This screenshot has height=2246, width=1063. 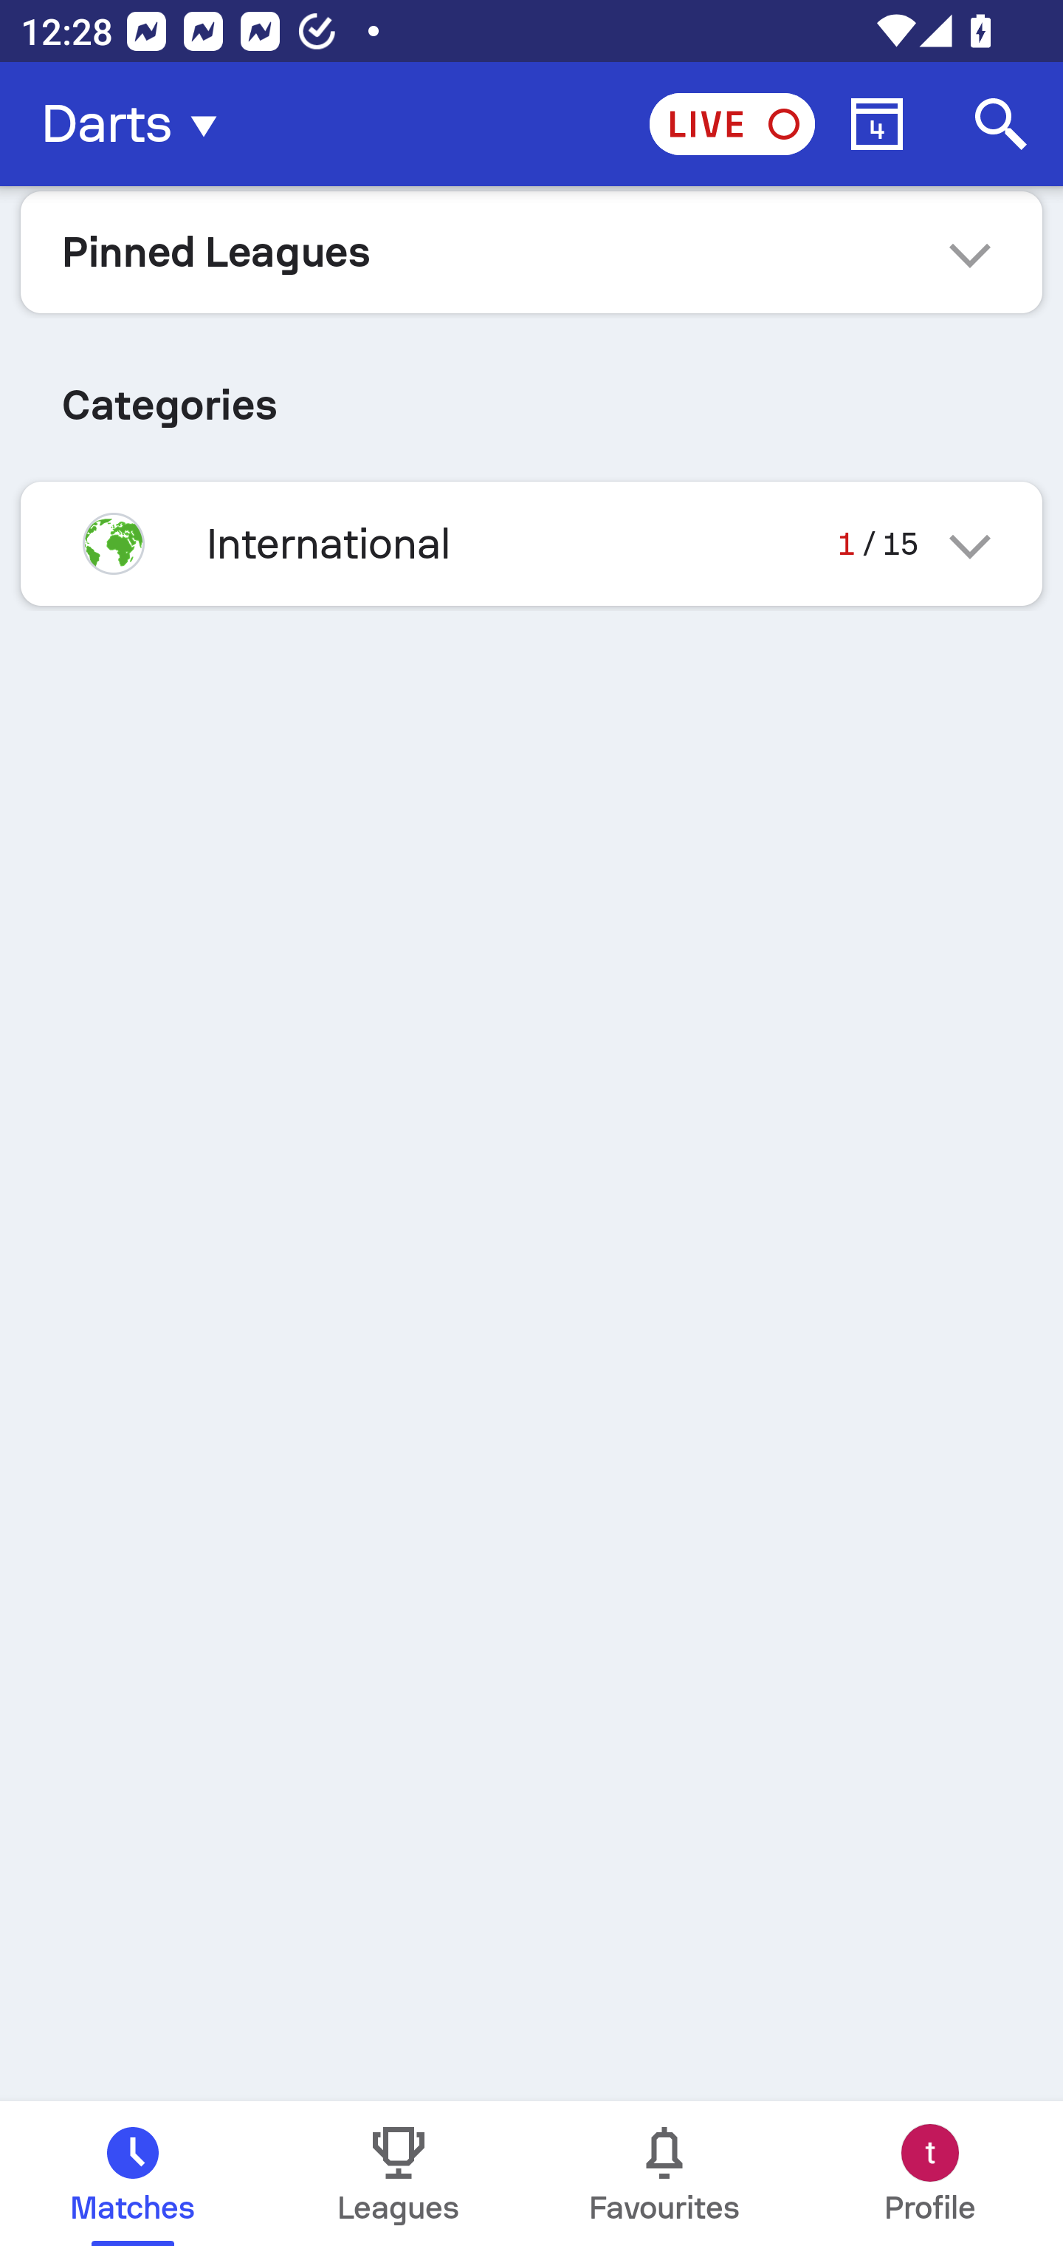 I want to click on International 1 / 15, so click(x=531, y=543).